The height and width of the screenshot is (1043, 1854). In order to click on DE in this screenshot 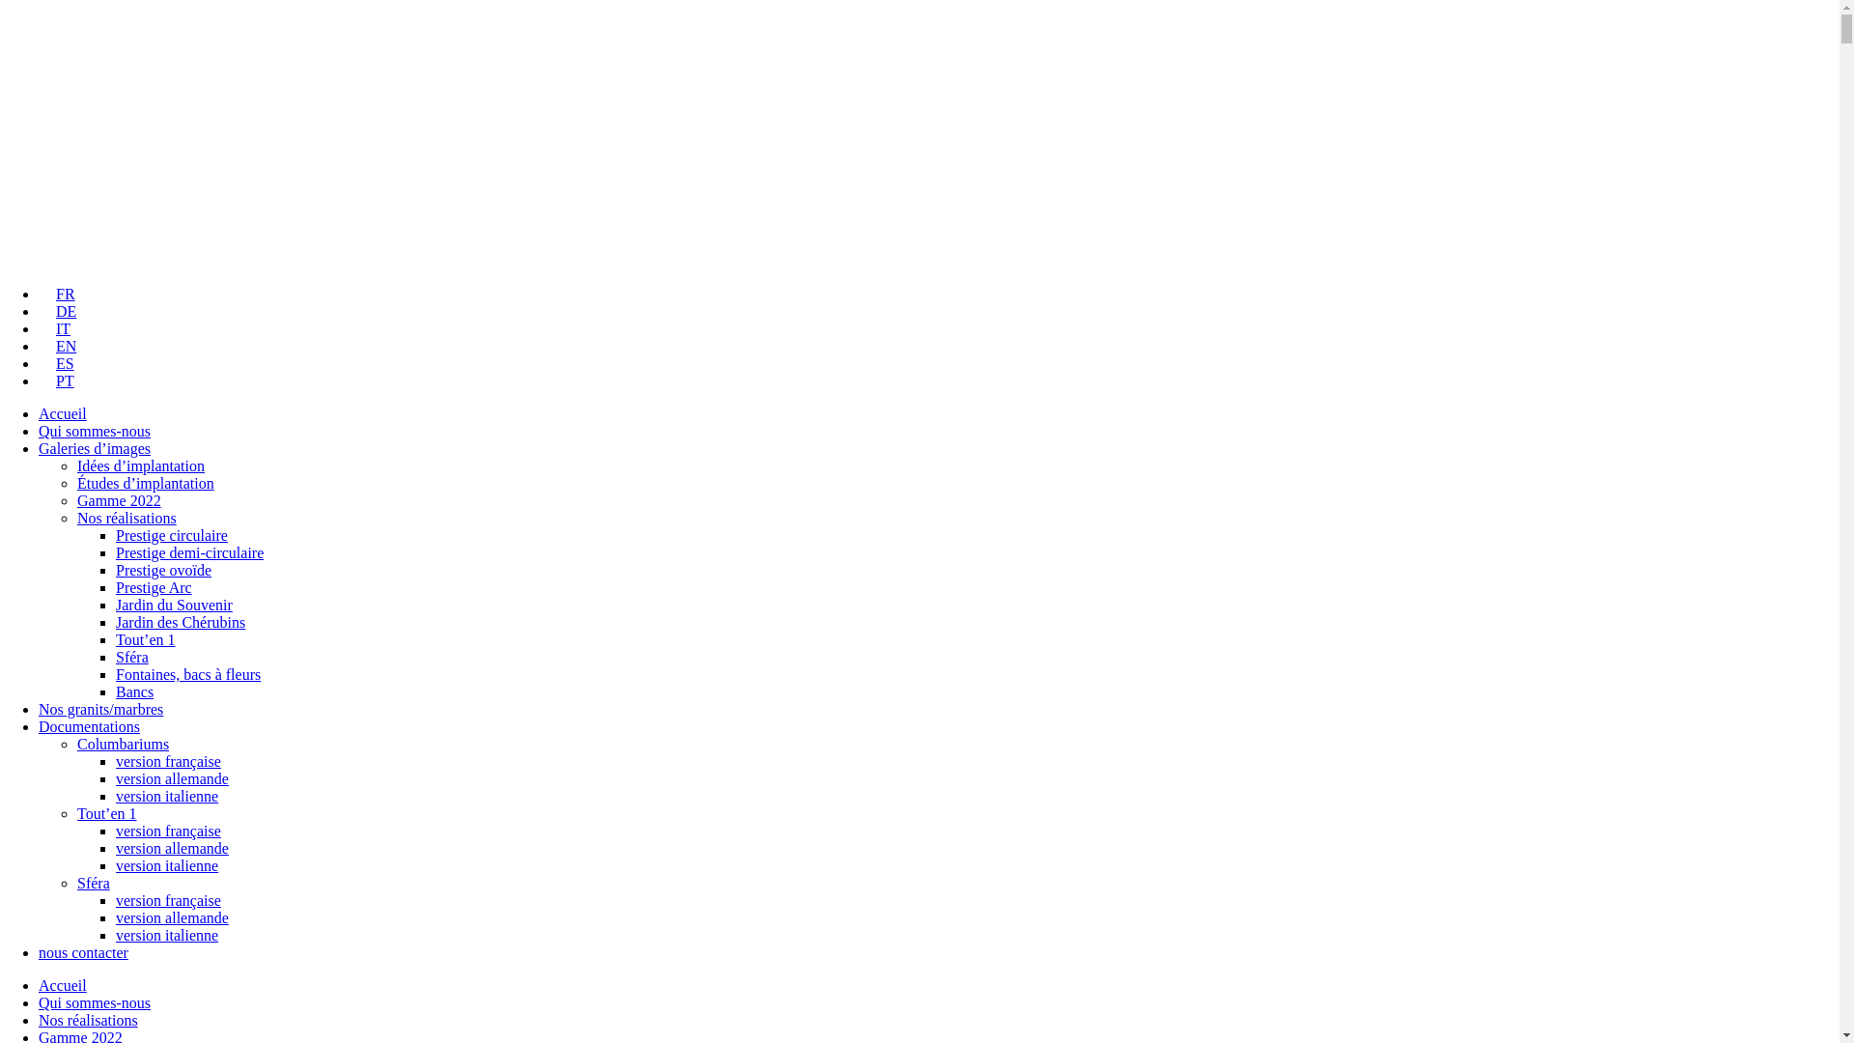, I will do `click(58, 311)`.